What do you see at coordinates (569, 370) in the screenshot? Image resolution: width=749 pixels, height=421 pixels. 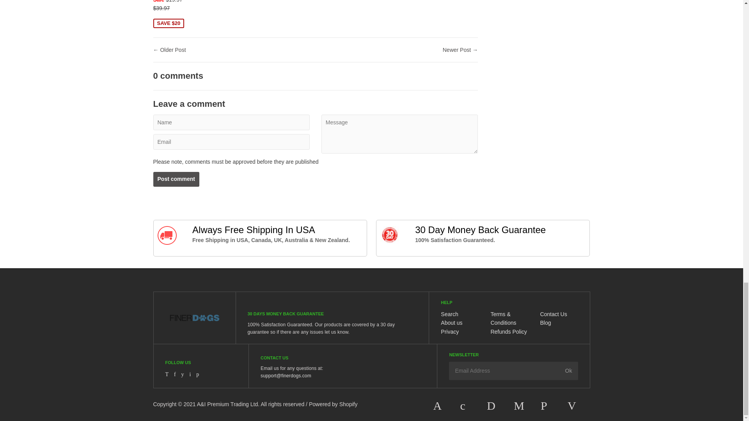 I see `Ok` at bounding box center [569, 370].